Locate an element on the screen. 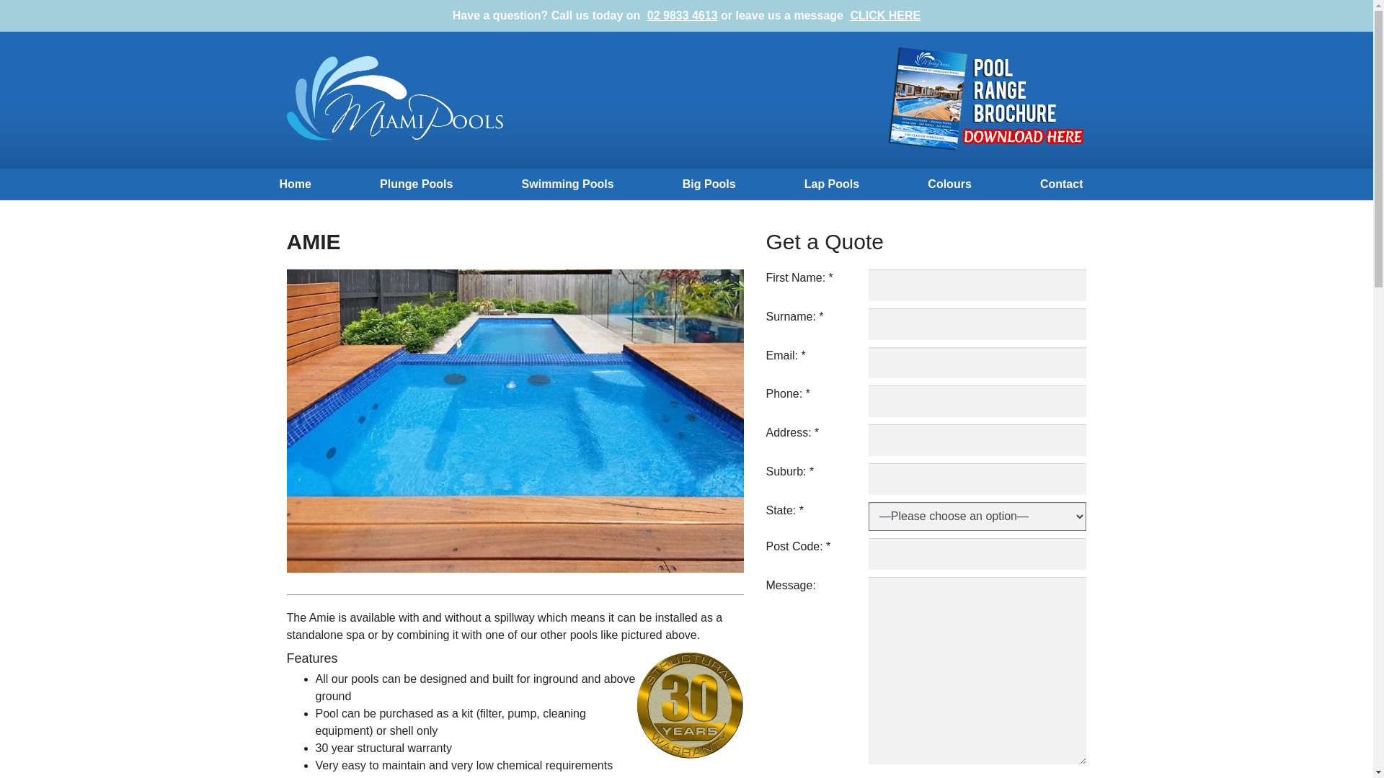 This screenshot has width=1384, height=778. Big Pools is located at coordinates (709, 184).